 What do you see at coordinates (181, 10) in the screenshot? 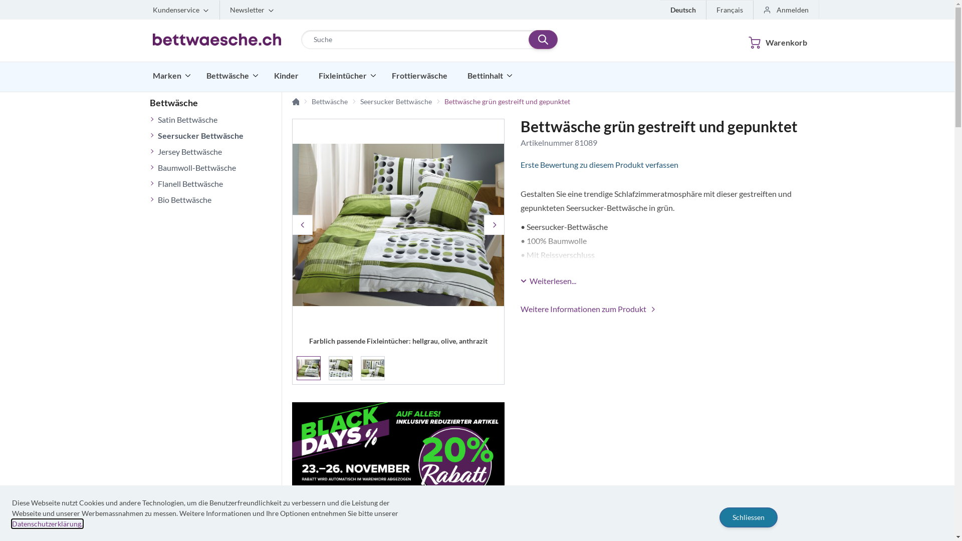
I see `Kundenservice` at bounding box center [181, 10].